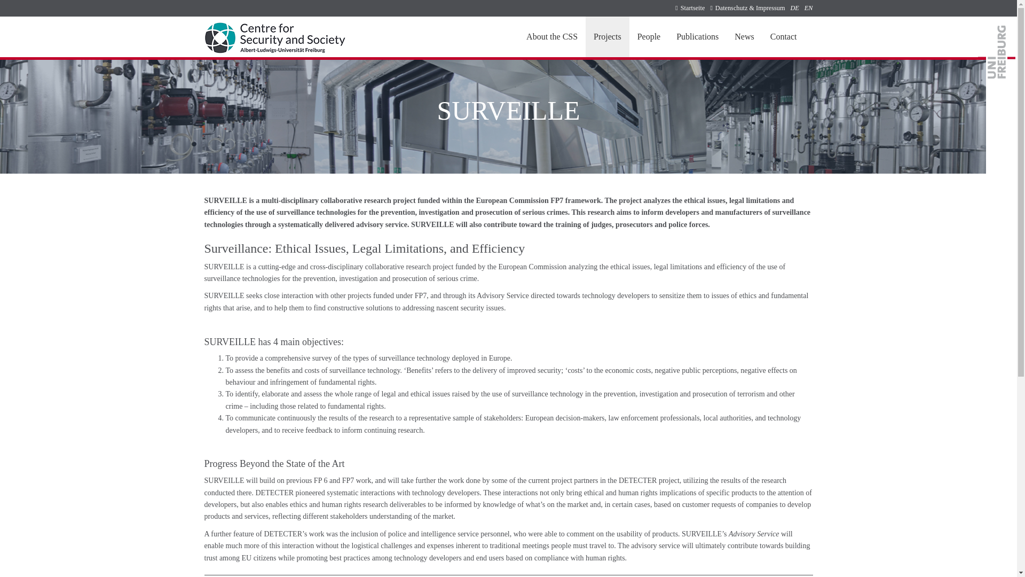 The width and height of the screenshot is (1025, 577). What do you see at coordinates (690, 9) in the screenshot?
I see `Startseite` at bounding box center [690, 9].